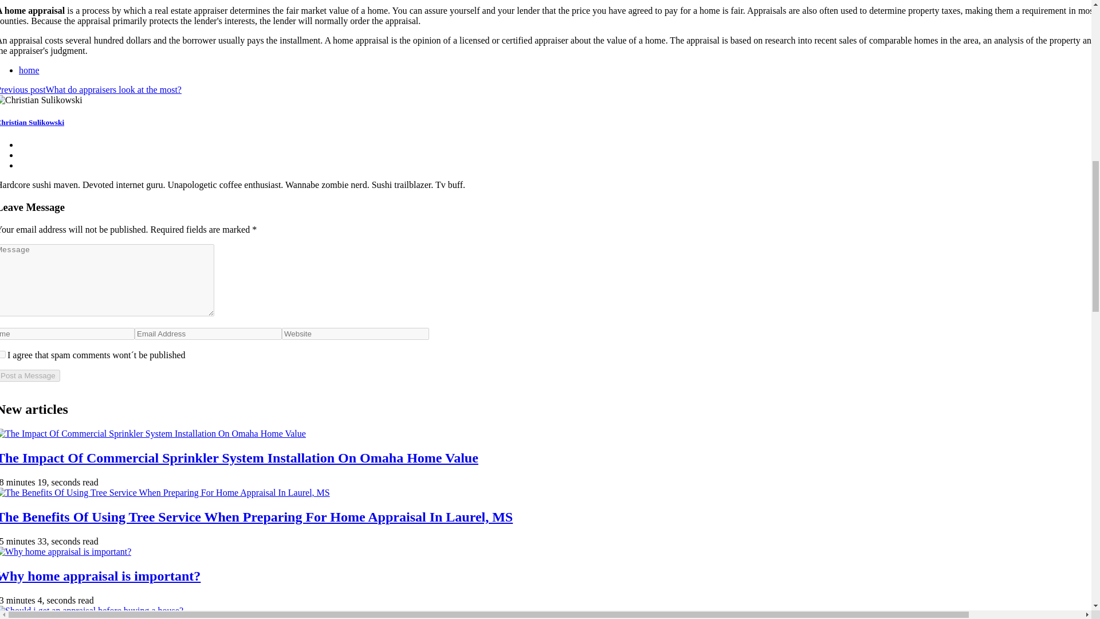 The width and height of the screenshot is (1100, 619). Describe the element at coordinates (29, 70) in the screenshot. I see `home` at that location.